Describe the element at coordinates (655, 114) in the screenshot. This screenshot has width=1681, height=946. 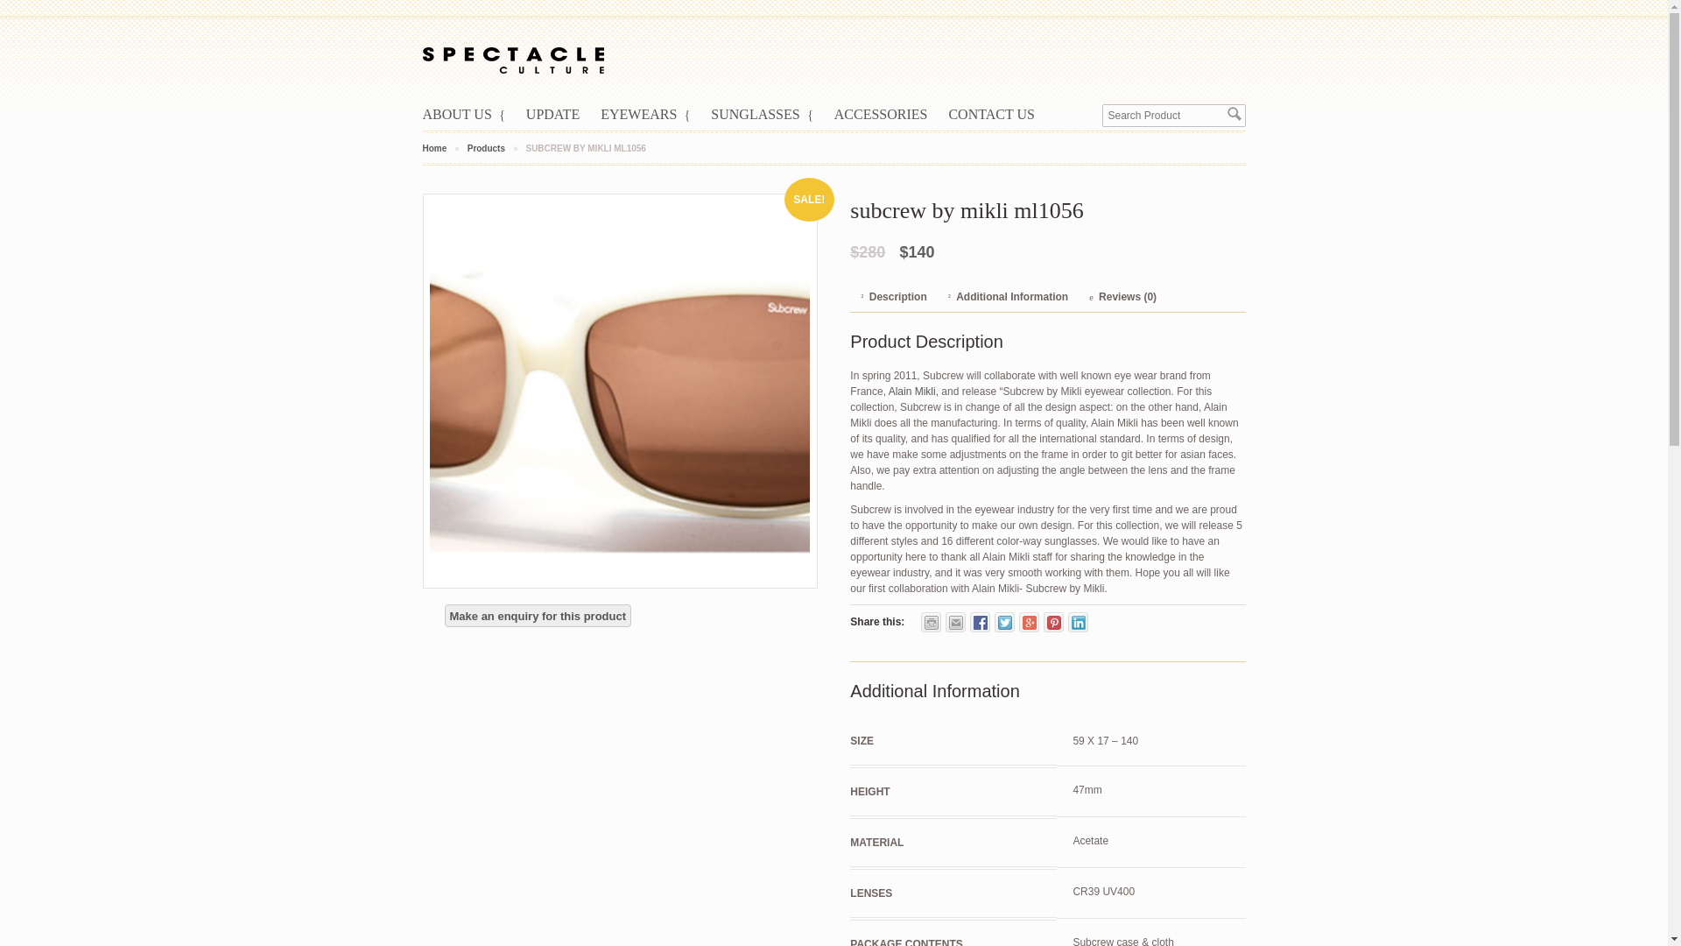
I see `EYEWEARS` at that location.